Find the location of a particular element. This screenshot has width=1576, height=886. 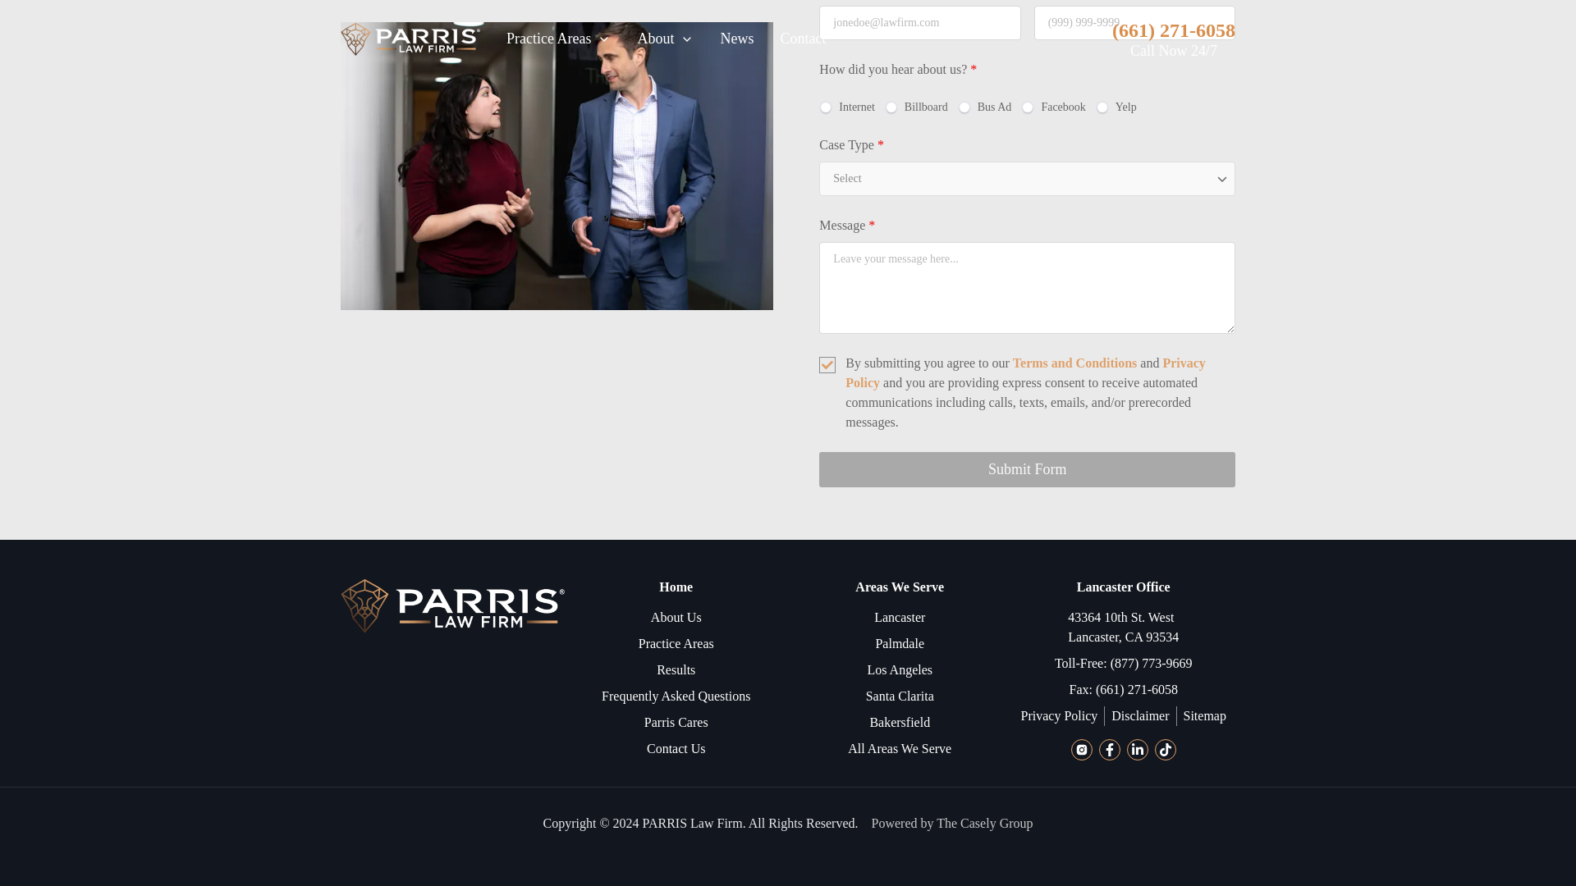

Terms and Conditions is located at coordinates (1074, 363).